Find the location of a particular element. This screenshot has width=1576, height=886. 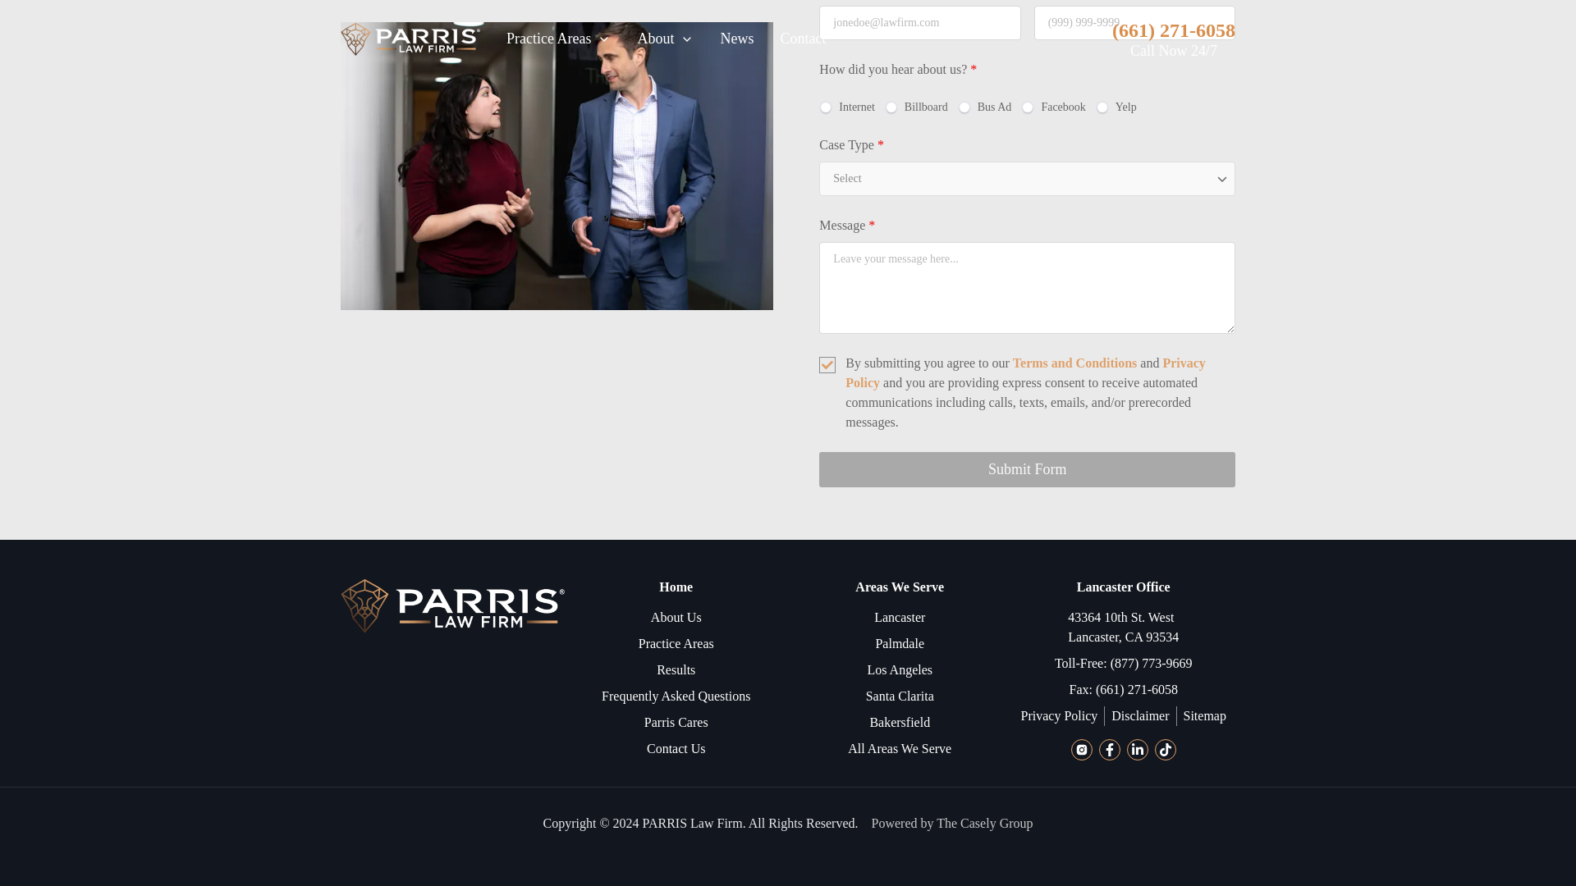

Terms and Conditions is located at coordinates (1074, 363).